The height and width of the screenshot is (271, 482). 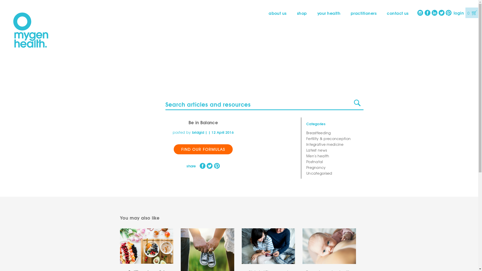 I want to click on Postnatal, so click(x=332, y=162).